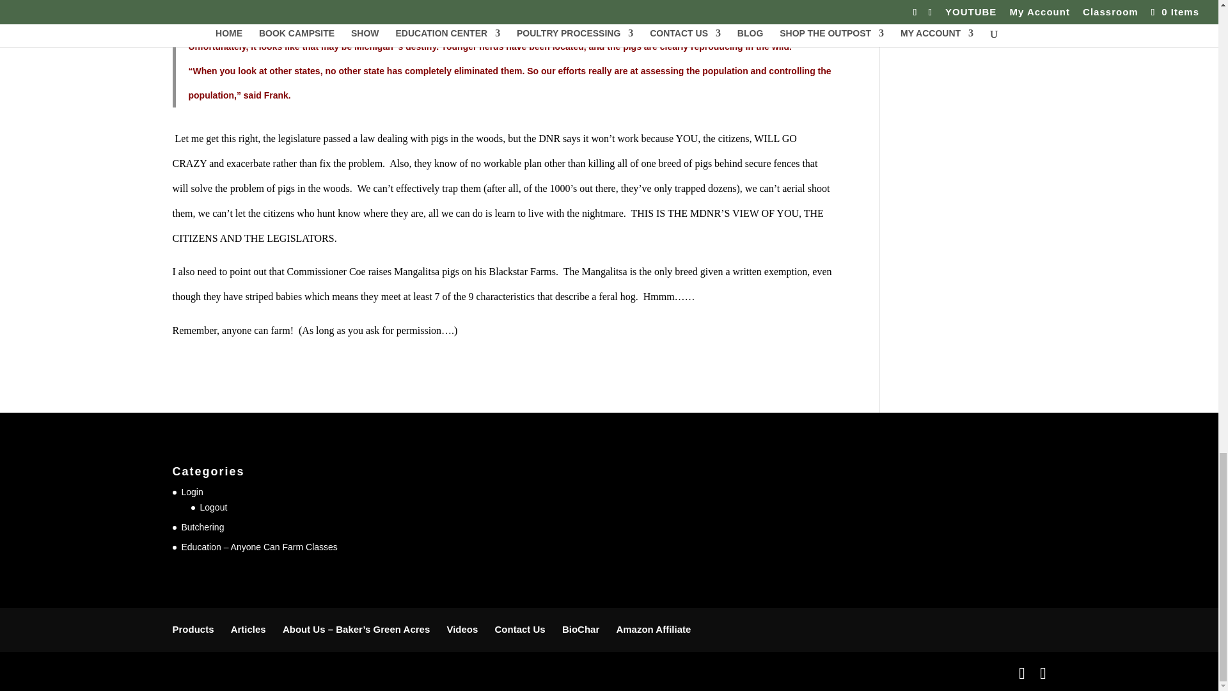  Describe the element at coordinates (581, 630) in the screenshot. I see `BioChar` at that location.